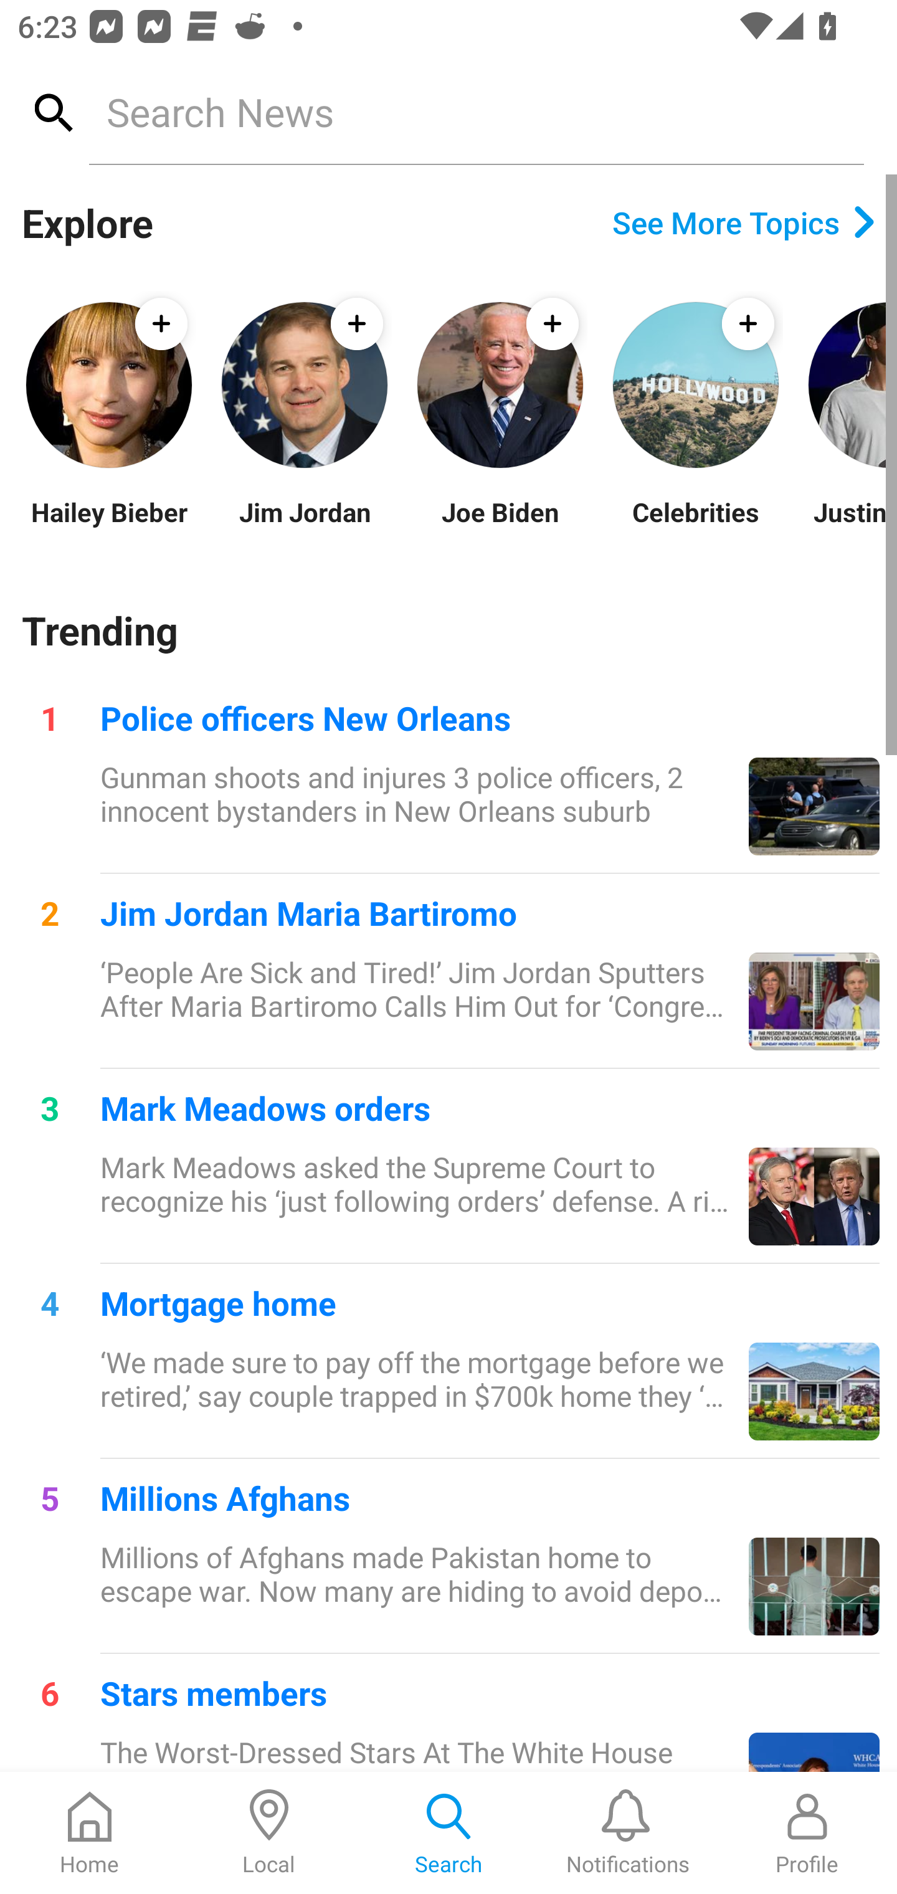  Describe the element at coordinates (269, 1833) in the screenshot. I see `Local` at that location.